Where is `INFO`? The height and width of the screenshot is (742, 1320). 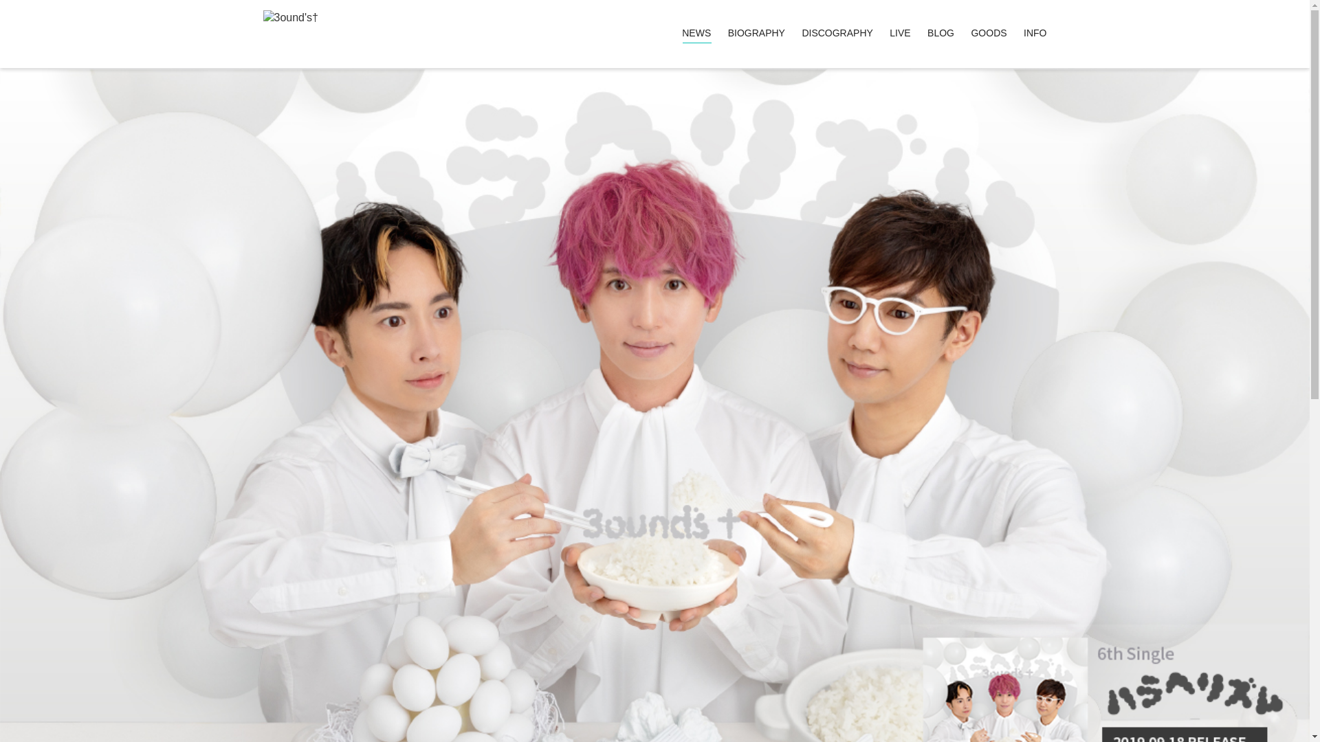 INFO is located at coordinates (1035, 34).